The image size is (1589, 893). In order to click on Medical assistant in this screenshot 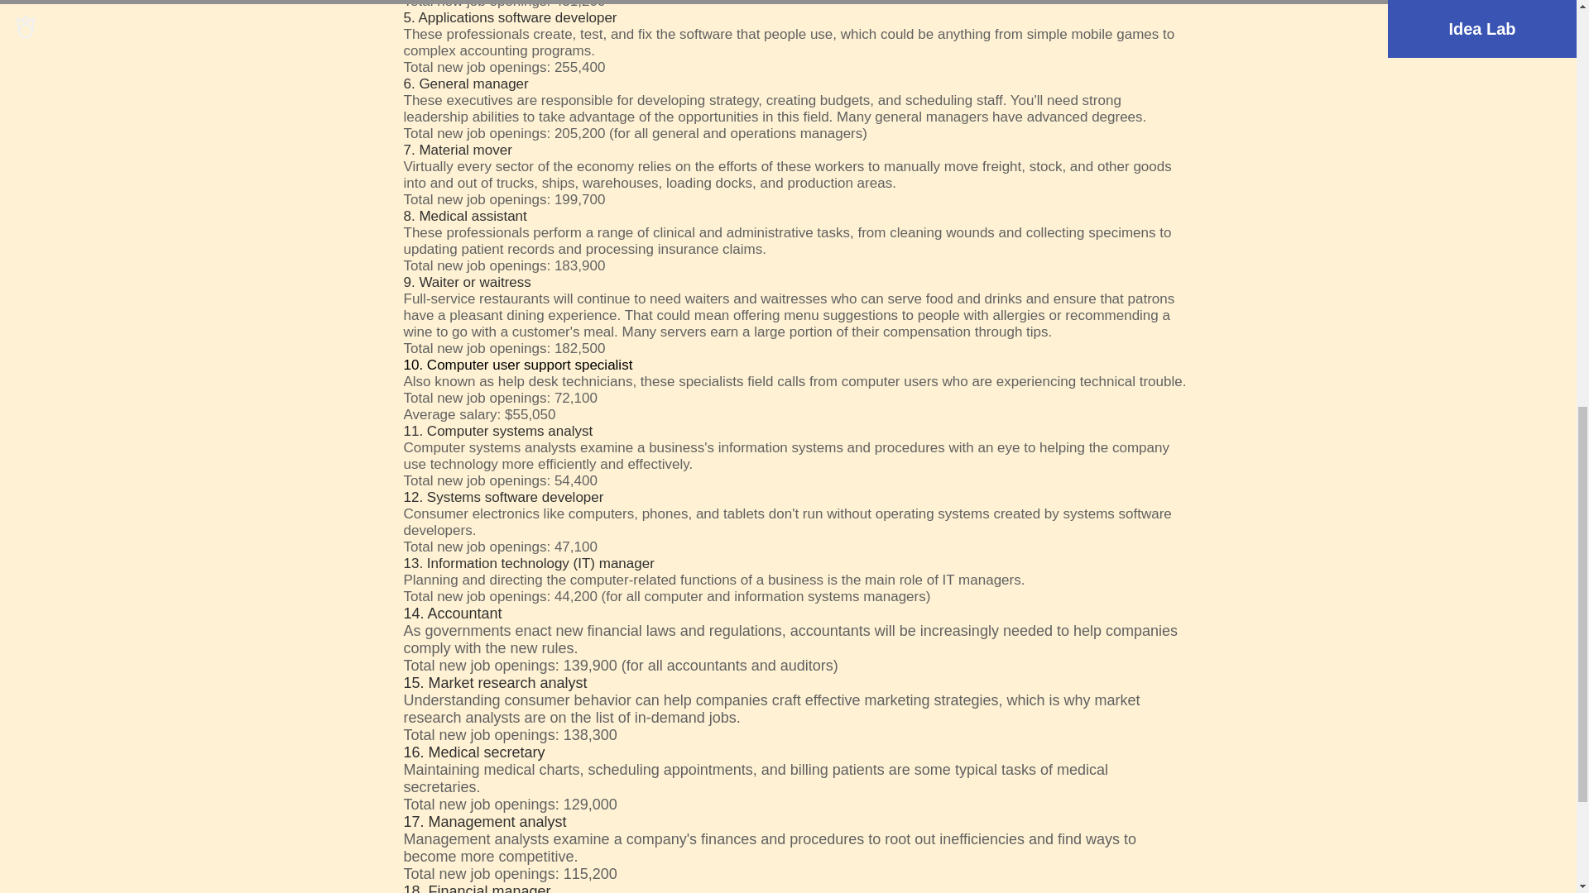, I will do `click(472, 216)`.